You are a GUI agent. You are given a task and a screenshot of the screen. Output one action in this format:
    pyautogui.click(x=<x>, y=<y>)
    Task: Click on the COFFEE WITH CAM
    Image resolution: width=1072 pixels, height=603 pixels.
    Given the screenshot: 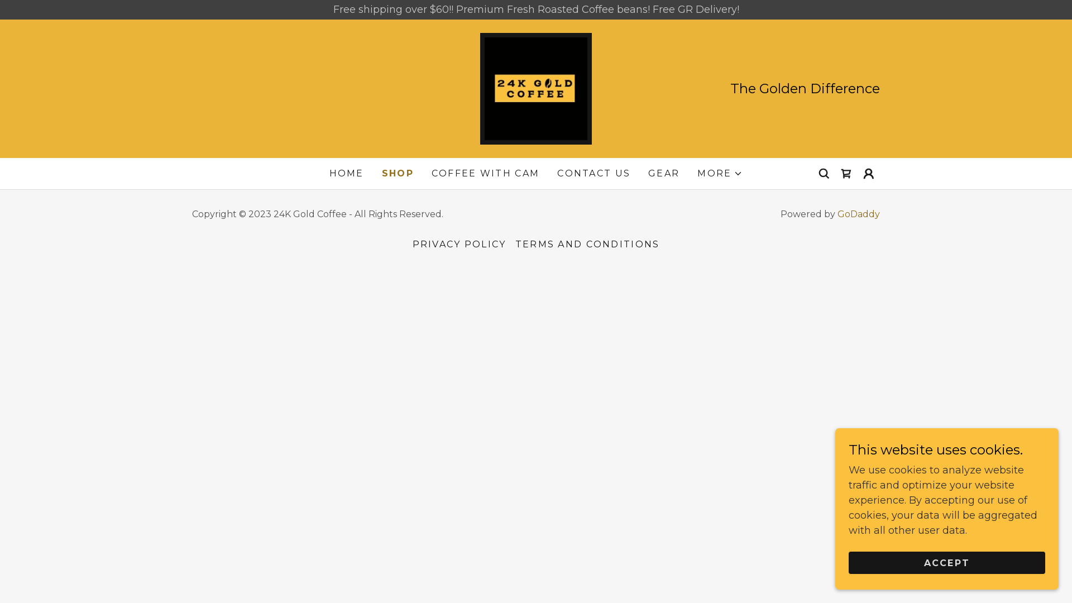 What is the action you would take?
    pyautogui.click(x=486, y=174)
    